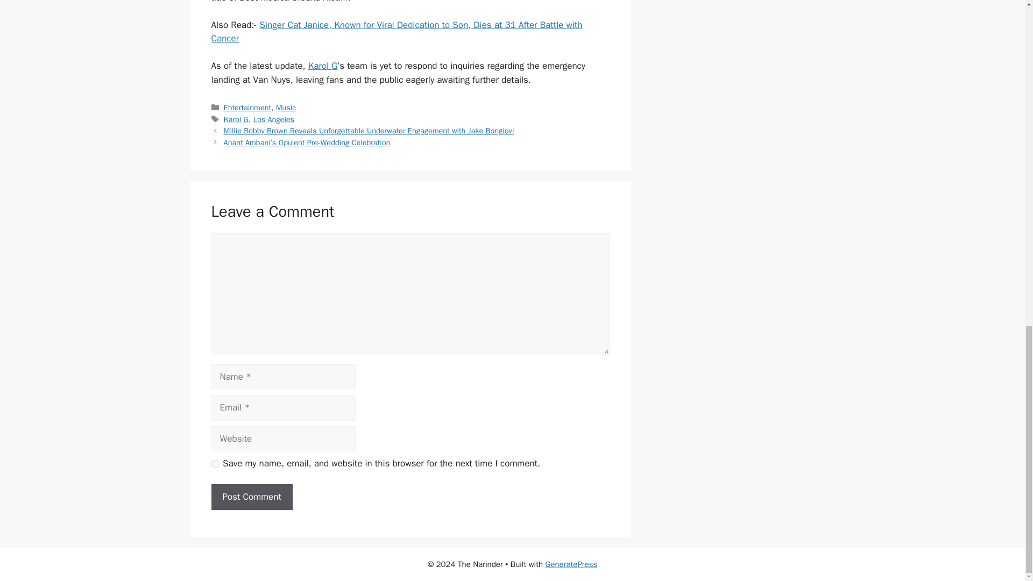  Describe the element at coordinates (286, 108) in the screenshot. I see `Music` at that location.